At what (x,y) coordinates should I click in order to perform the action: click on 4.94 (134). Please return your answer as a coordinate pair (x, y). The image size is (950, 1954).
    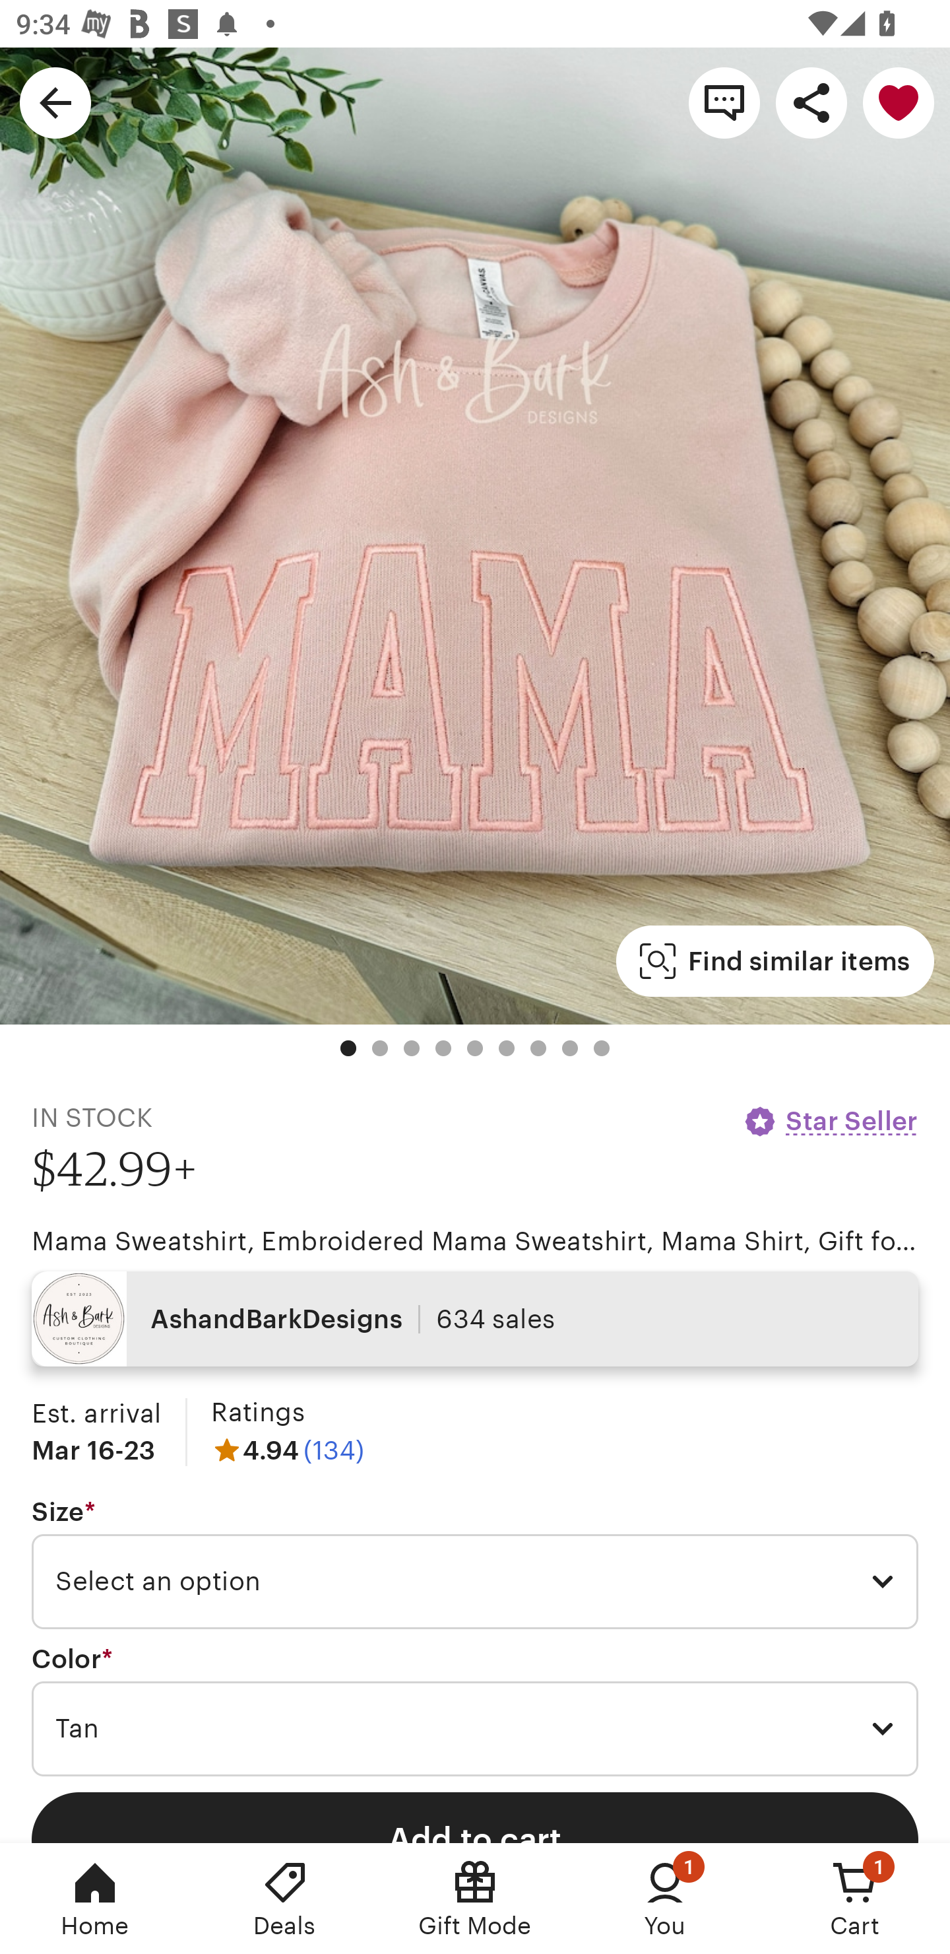
    Looking at the image, I should click on (288, 1450).